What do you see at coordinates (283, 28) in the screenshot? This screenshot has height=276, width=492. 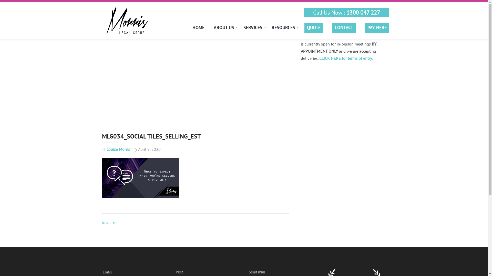 I see `RESOURCES` at bounding box center [283, 28].